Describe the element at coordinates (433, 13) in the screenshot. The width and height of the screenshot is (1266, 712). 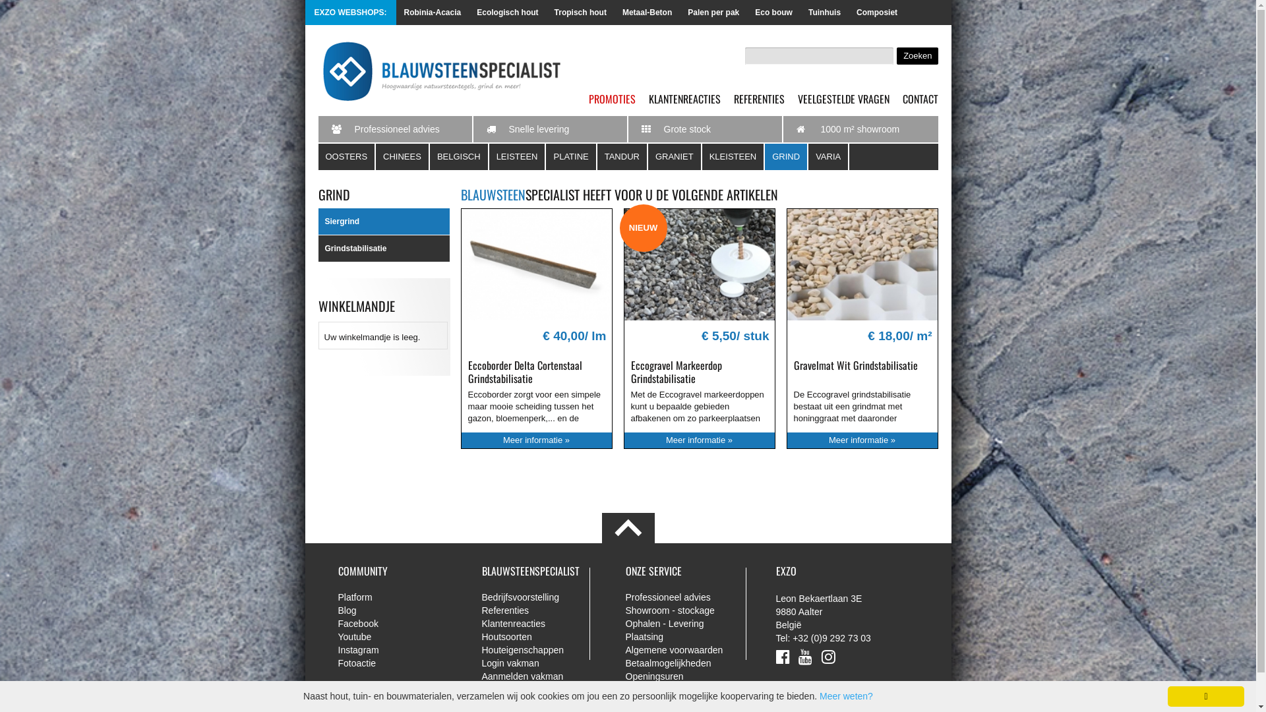
I see `Robinia-Acacia` at that location.